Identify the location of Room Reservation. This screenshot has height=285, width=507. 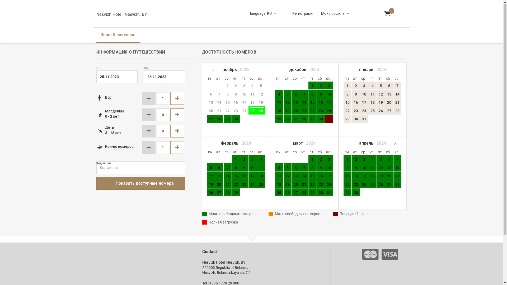
(118, 36).